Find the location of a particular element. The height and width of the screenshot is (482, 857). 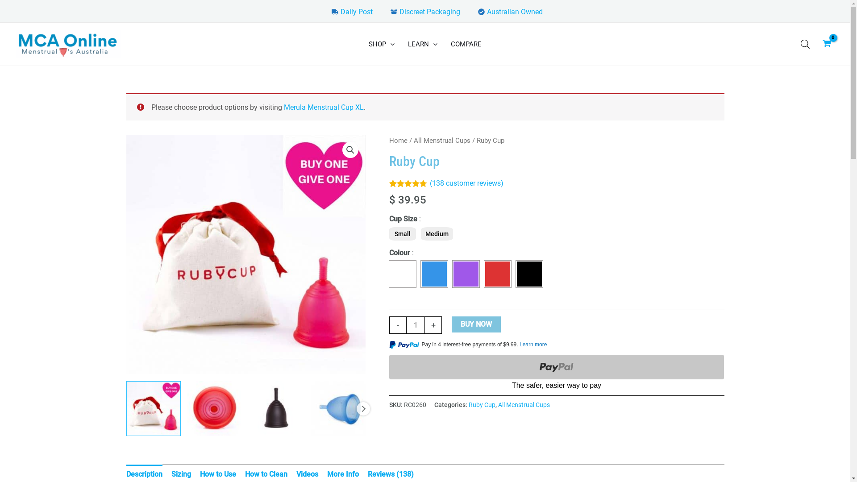

Merula Menstrual Cup XL is located at coordinates (324, 107).